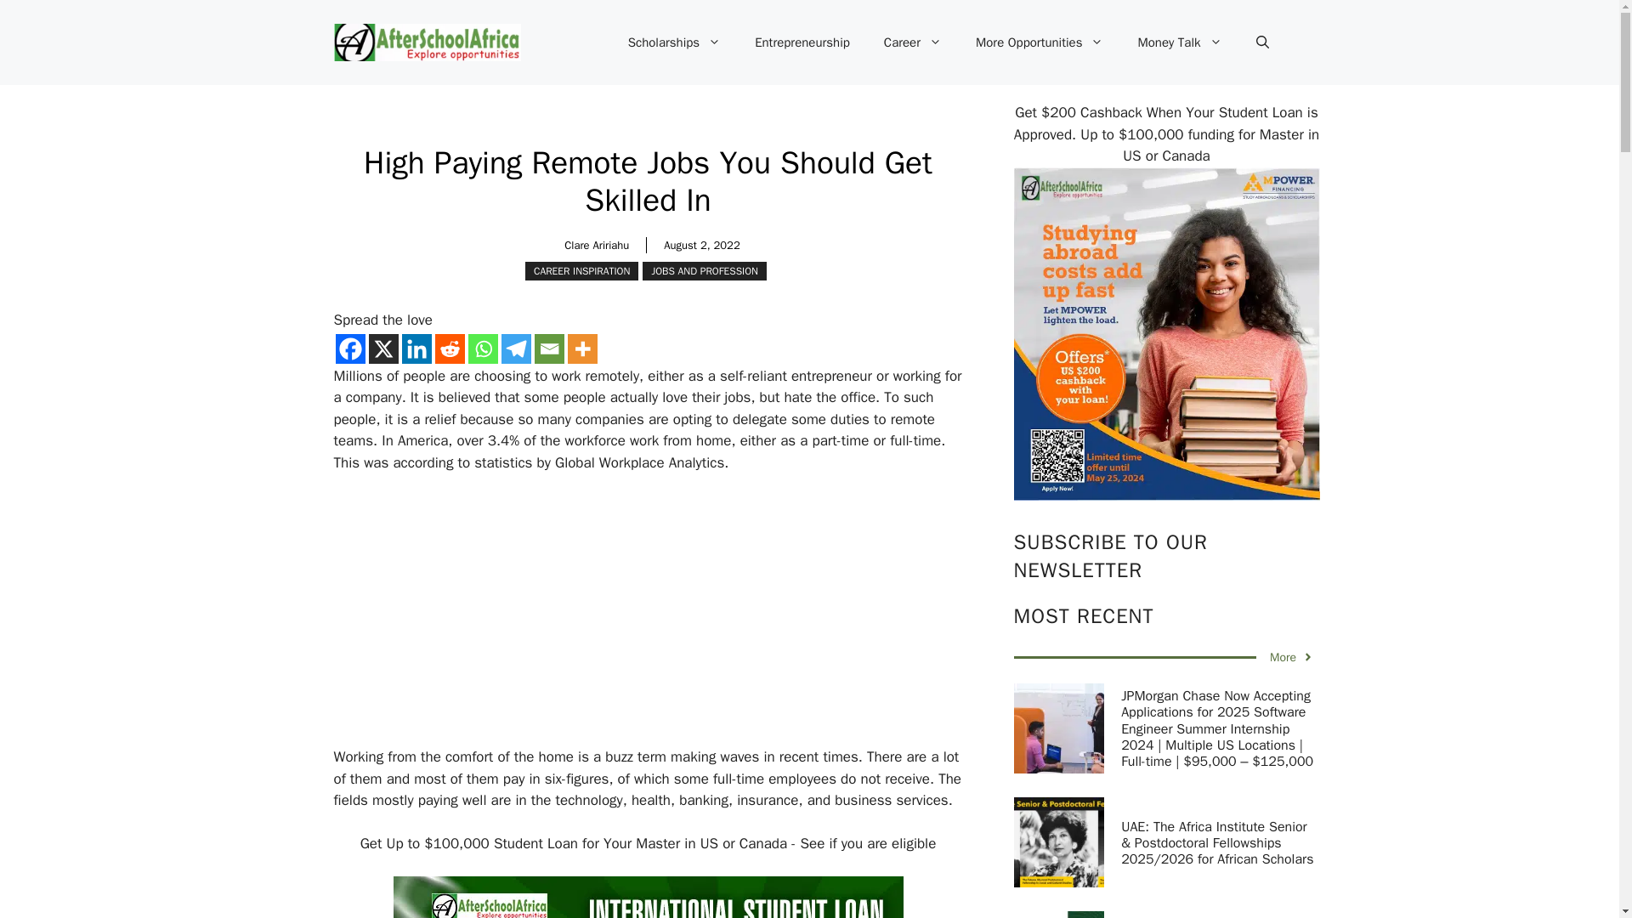 The width and height of the screenshot is (1632, 918). What do you see at coordinates (382, 348) in the screenshot?
I see `X` at bounding box center [382, 348].